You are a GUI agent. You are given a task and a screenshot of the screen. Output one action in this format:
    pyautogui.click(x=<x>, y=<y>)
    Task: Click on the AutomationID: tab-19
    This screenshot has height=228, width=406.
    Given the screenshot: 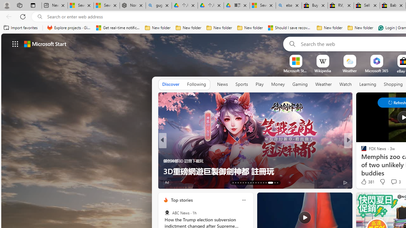 What is the action you would take?
    pyautogui.click(x=248, y=182)
    